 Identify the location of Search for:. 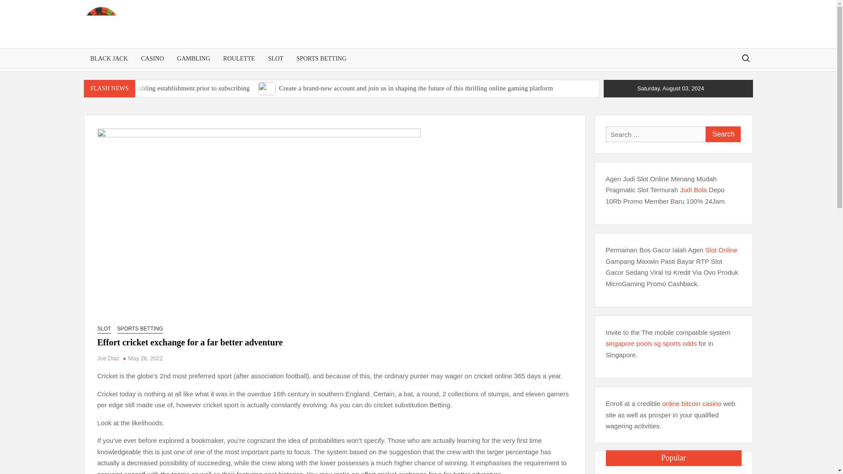
(745, 58).